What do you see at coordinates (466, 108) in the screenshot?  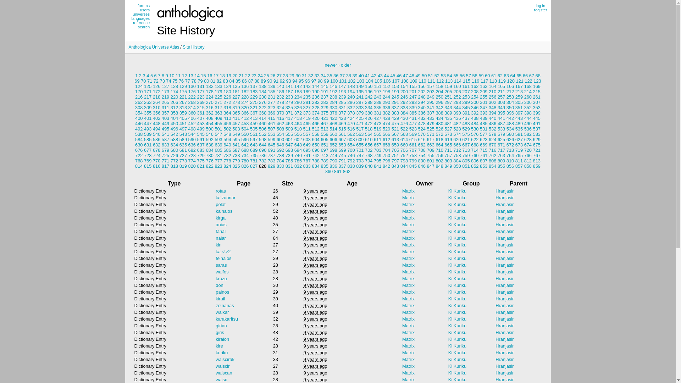 I see `345` at bounding box center [466, 108].